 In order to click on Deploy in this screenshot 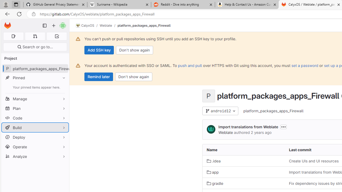, I will do `click(35, 137)`.